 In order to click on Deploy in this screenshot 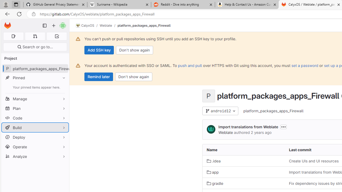, I will do `click(35, 137)`.